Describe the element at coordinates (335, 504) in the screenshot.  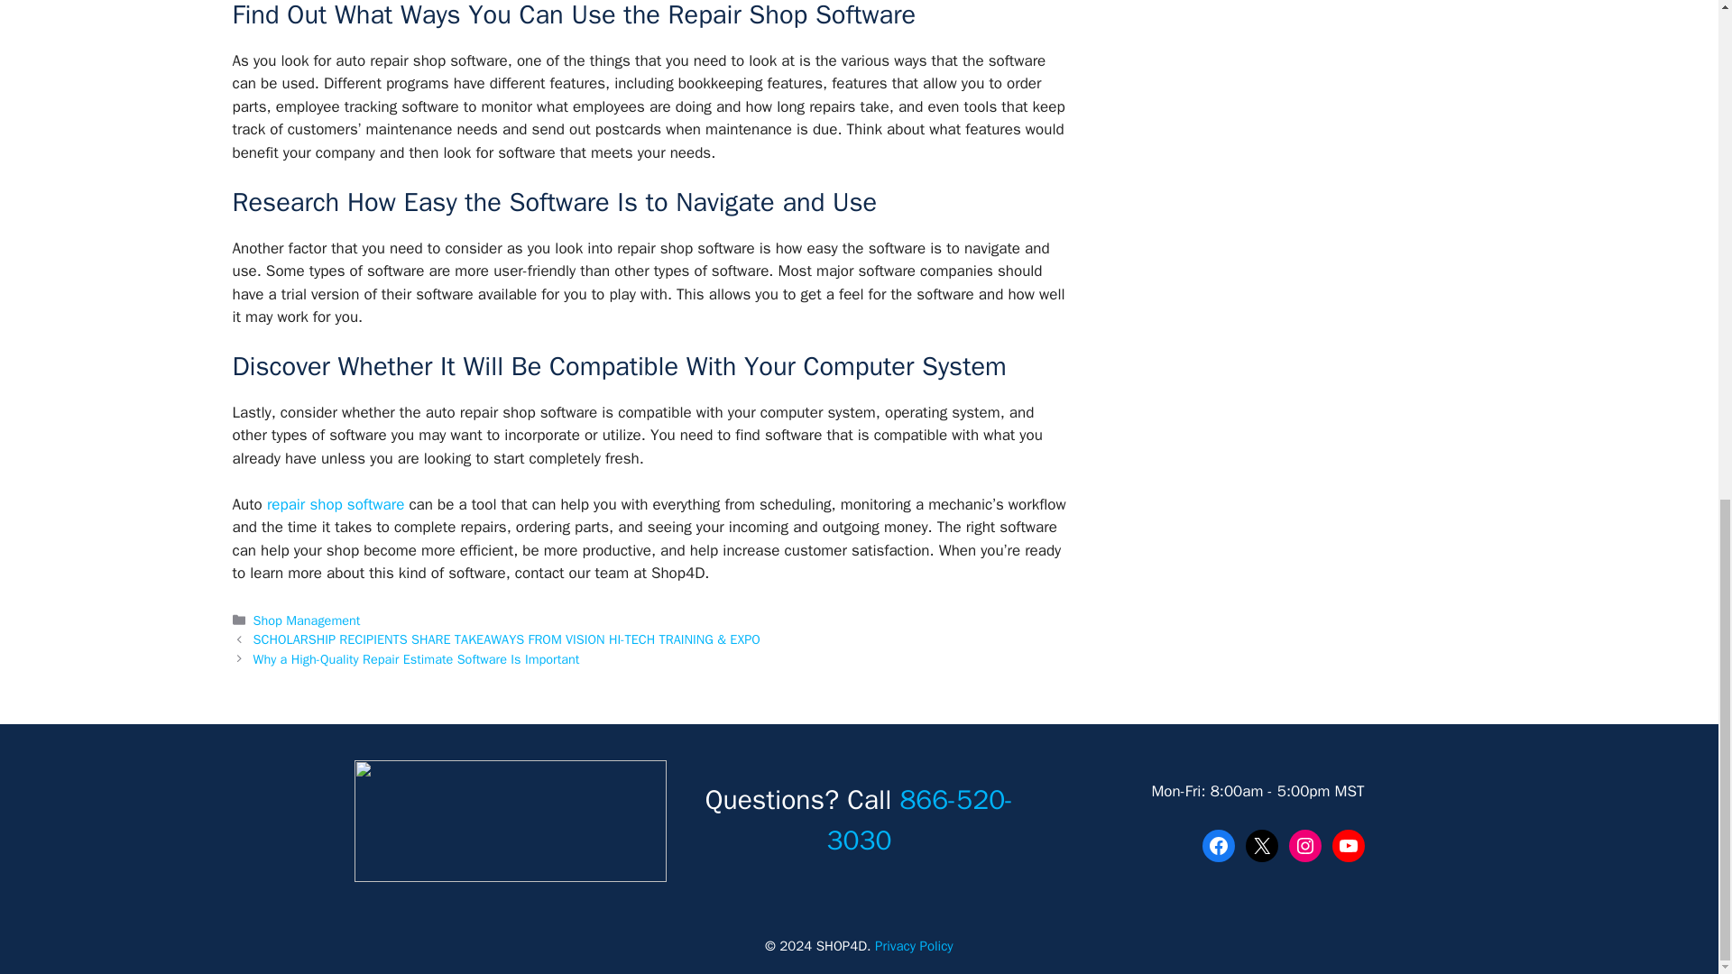
I see `repair shop software` at that location.